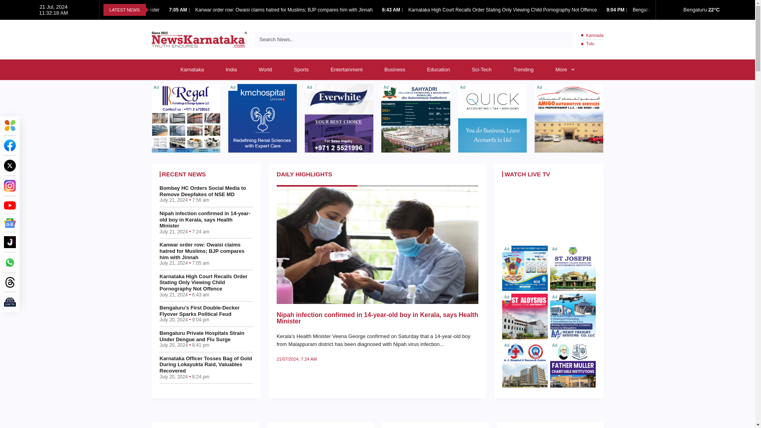  I want to click on Published on: July 21, 2024 7:05 am, so click(180, 10).